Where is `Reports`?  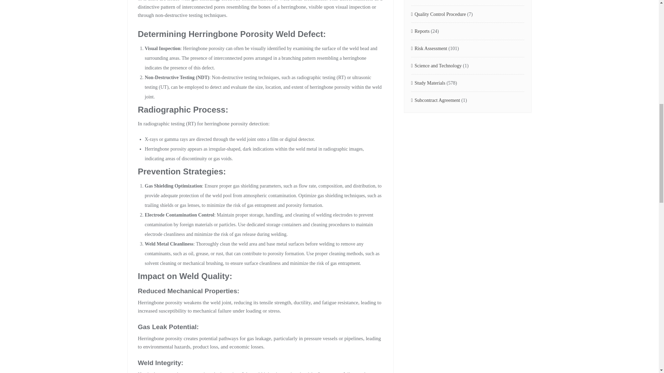
Reports is located at coordinates (420, 31).